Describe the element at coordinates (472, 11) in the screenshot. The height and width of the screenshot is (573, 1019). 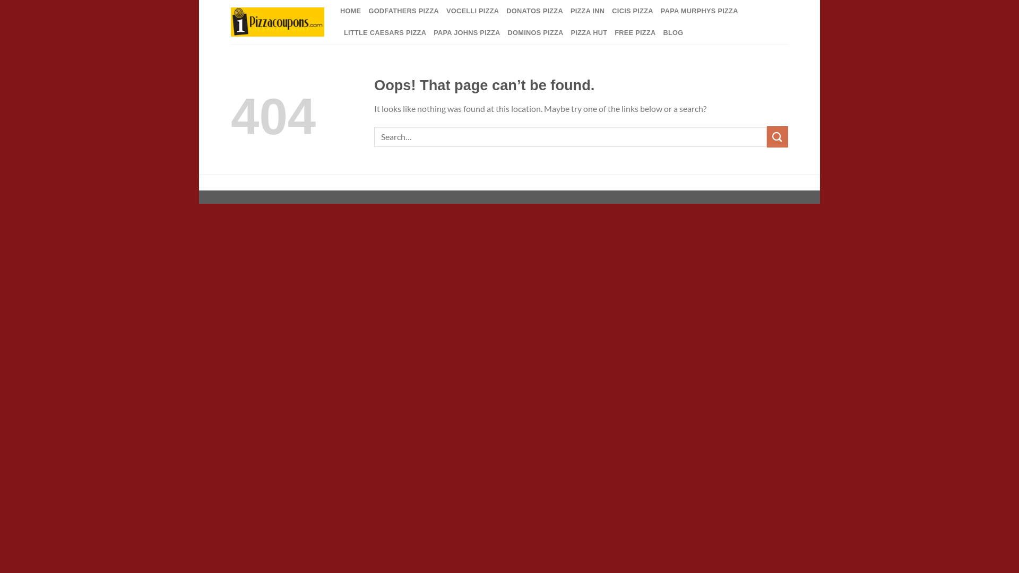
I see `VOCELLI PIZZA` at that location.